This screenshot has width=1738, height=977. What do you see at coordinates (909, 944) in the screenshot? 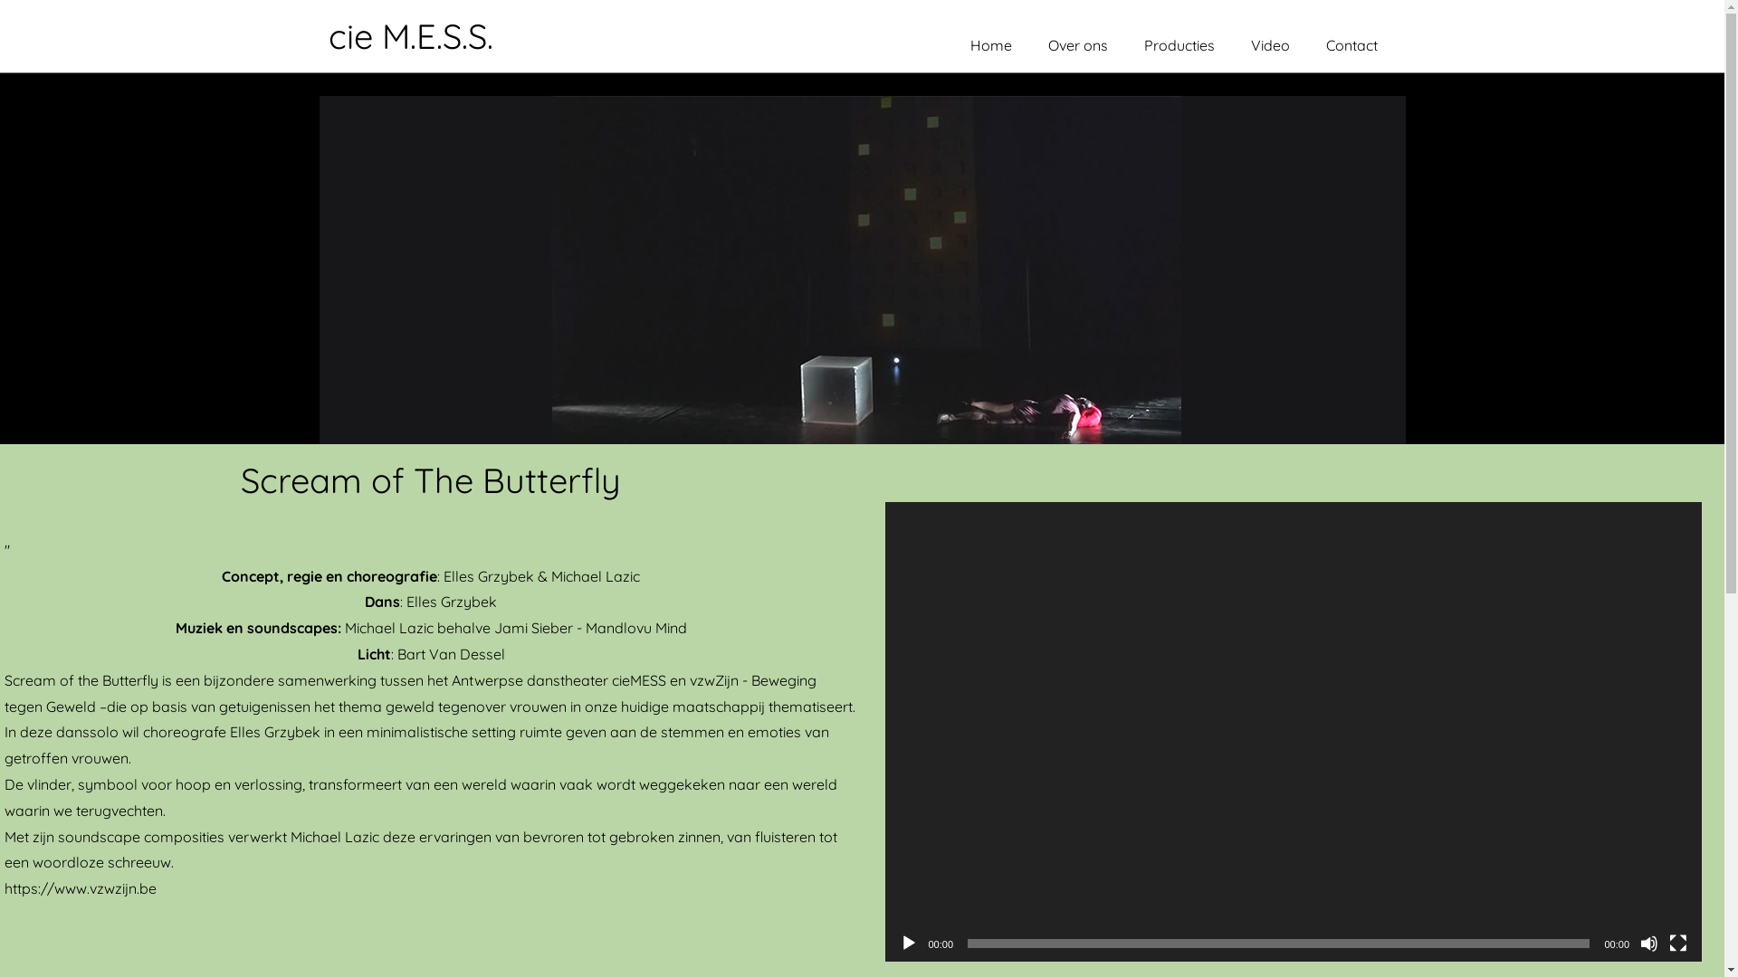
I see `Afspelen` at bounding box center [909, 944].